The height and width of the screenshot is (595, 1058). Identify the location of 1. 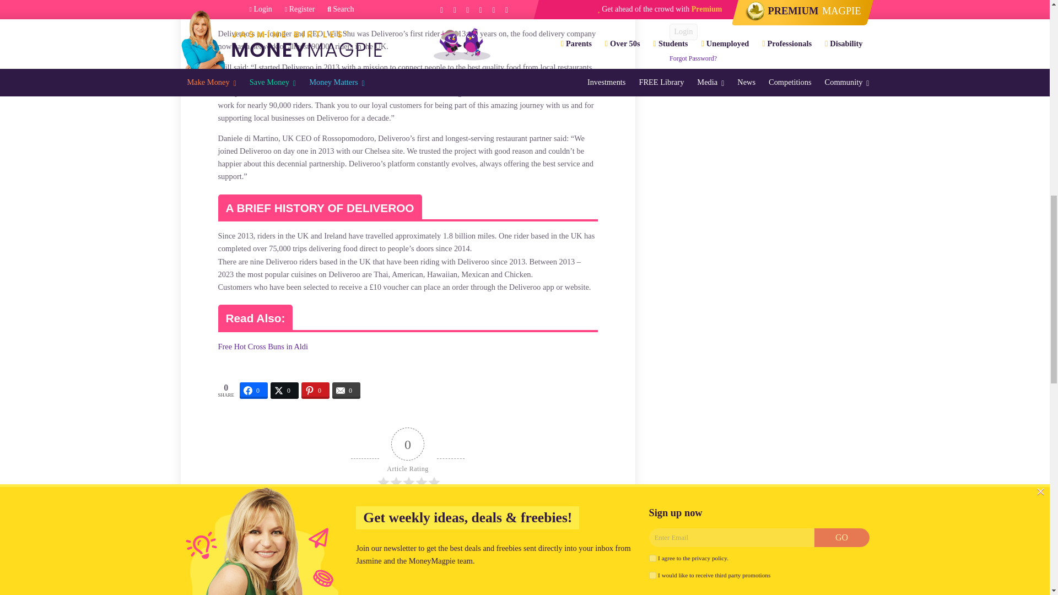
(673, 4).